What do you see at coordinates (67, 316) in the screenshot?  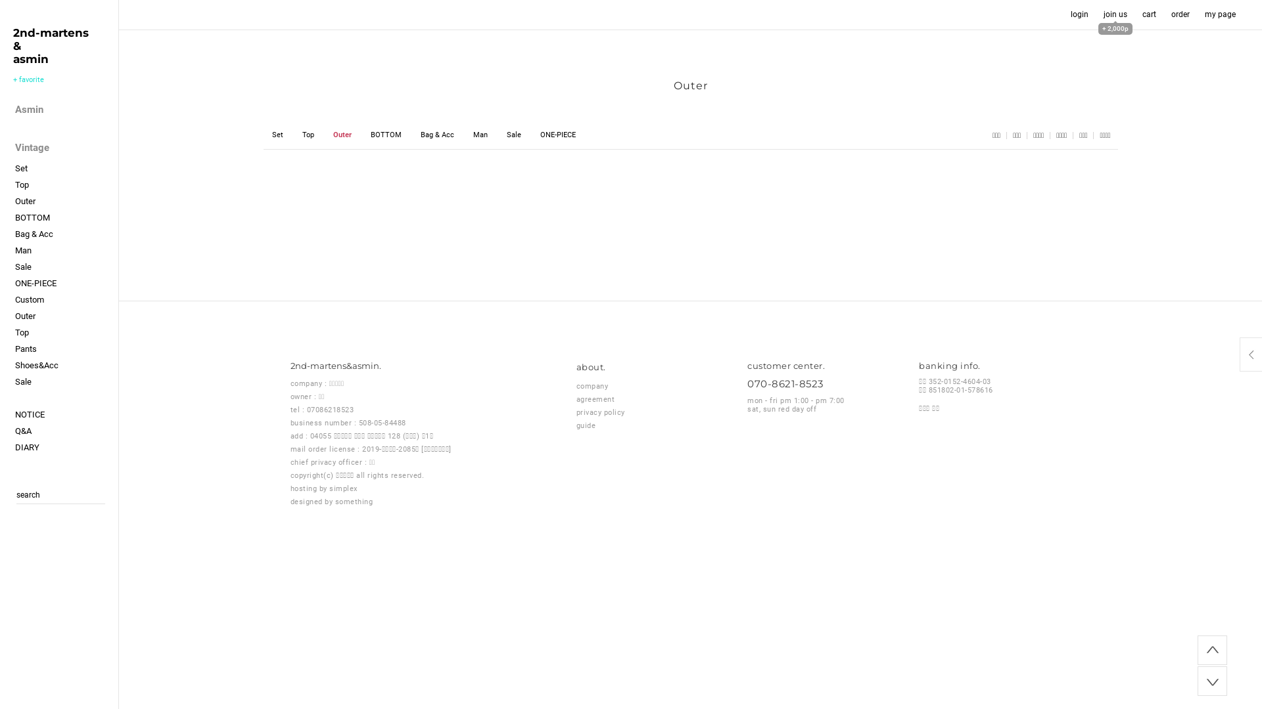 I see `Outer` at bounding box center [67, 316].